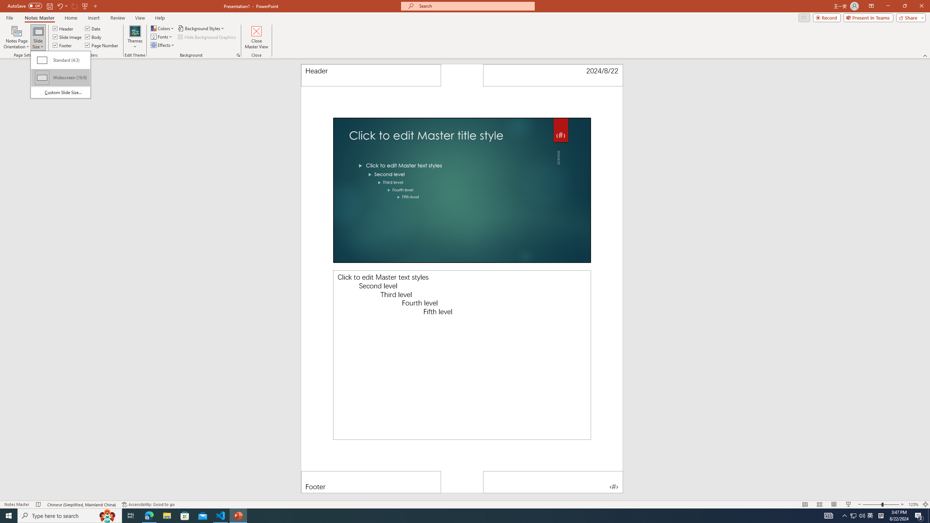 The image size is (930, 523). What do you see at coordinates (553, 482) in the screenshot?
I see `Page Number` at bounding box center [553, 482].